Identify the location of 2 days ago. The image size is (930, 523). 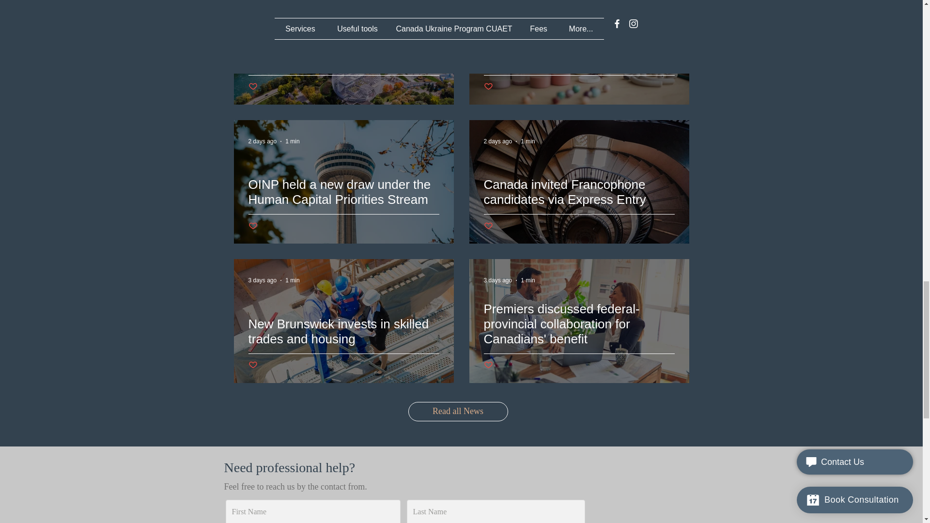
(262, 141).